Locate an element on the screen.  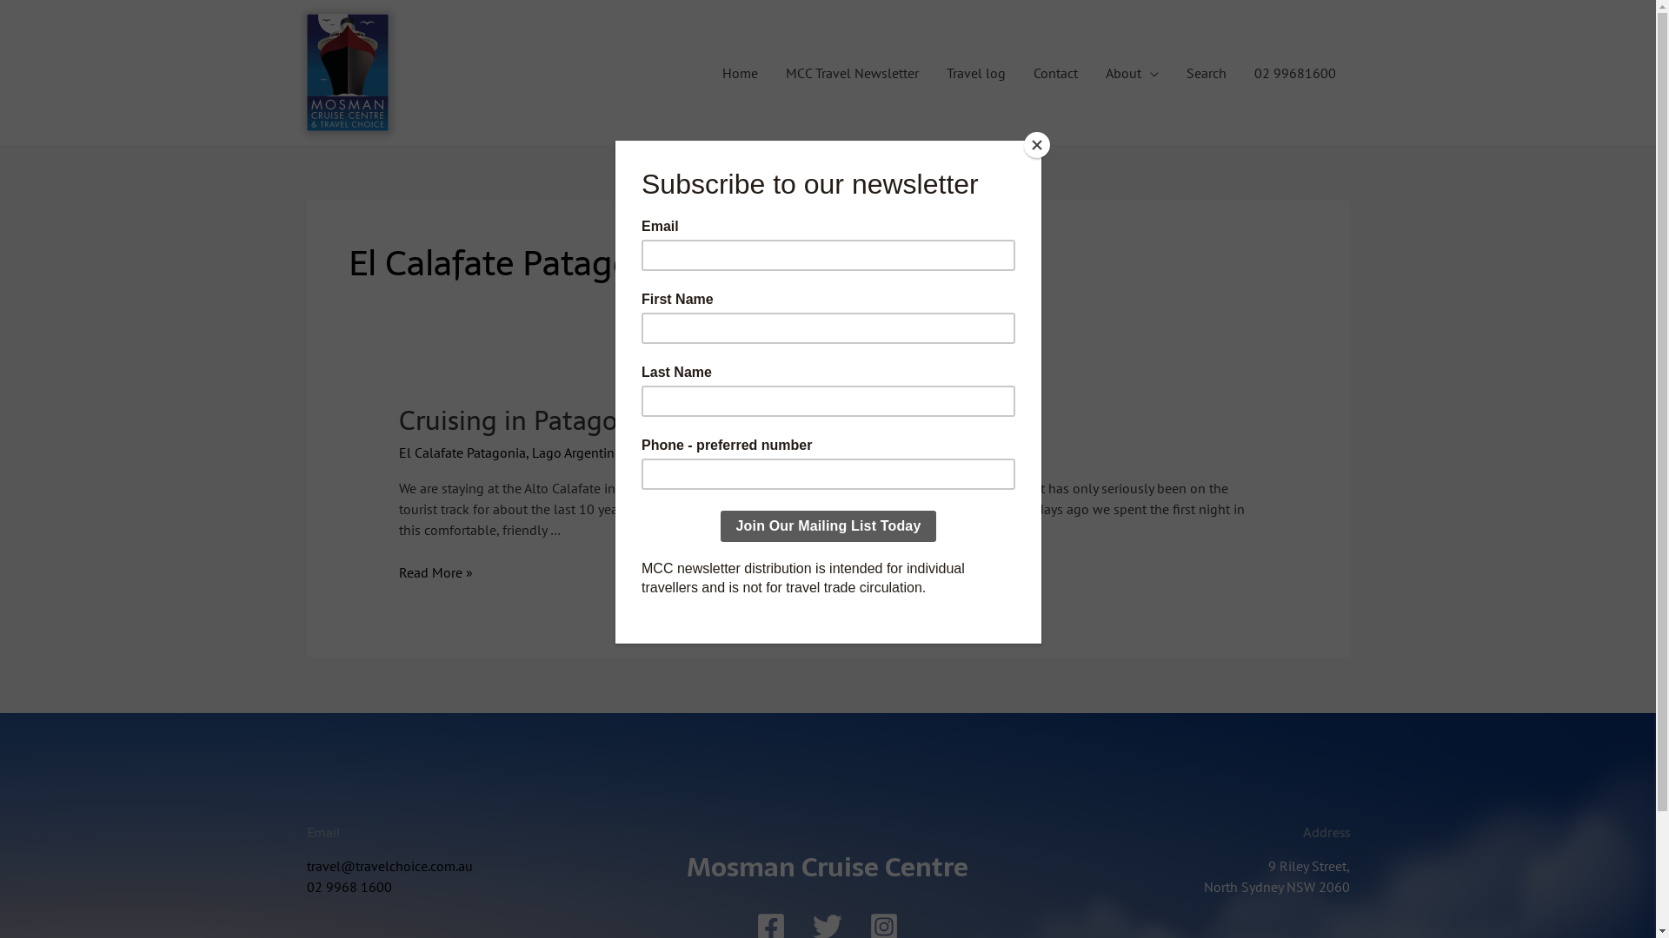
Contact is located at coordinates (1055, 72).